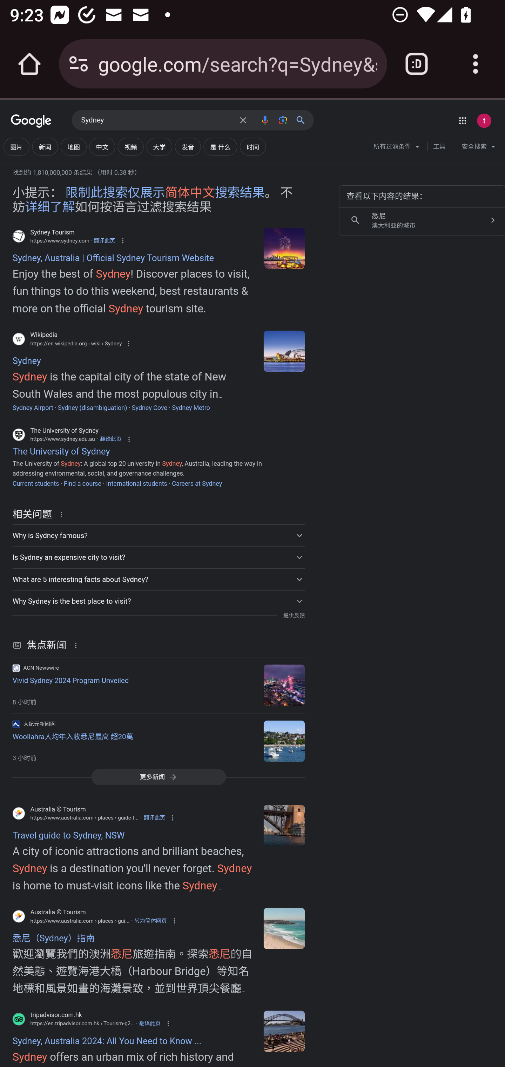 The width and height of the screenshot is (505, 1067). Describe the element at coordinates (439, 147) in the screenshot. I see `工具` at that location.